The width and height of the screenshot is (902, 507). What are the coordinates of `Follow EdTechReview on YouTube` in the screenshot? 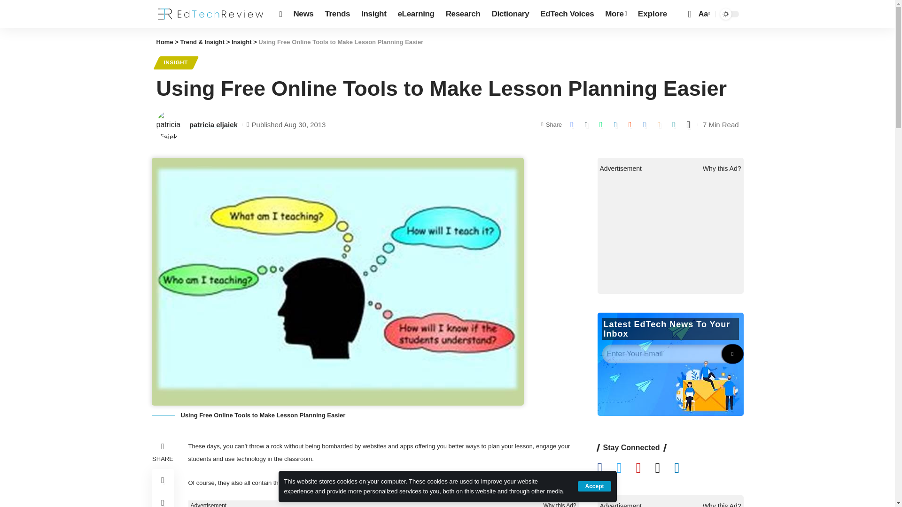 It's located at (645, 469).